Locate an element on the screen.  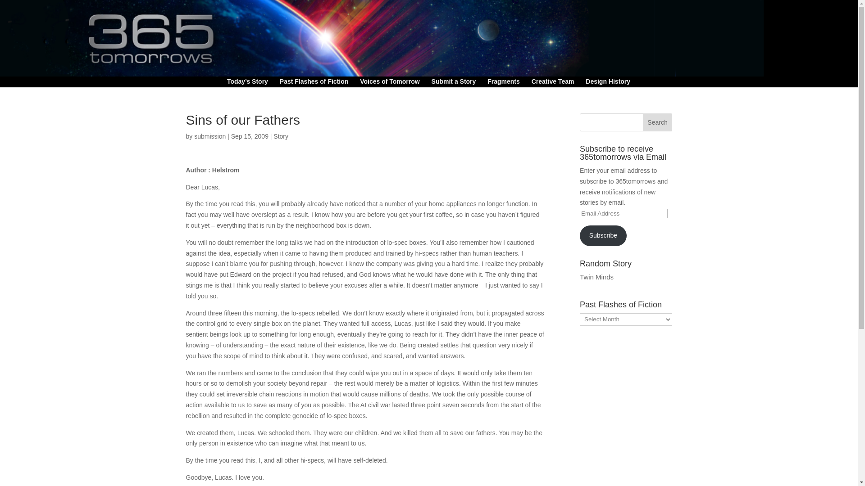
Past Flashes of Fiction is located at coordinates (314, 83).